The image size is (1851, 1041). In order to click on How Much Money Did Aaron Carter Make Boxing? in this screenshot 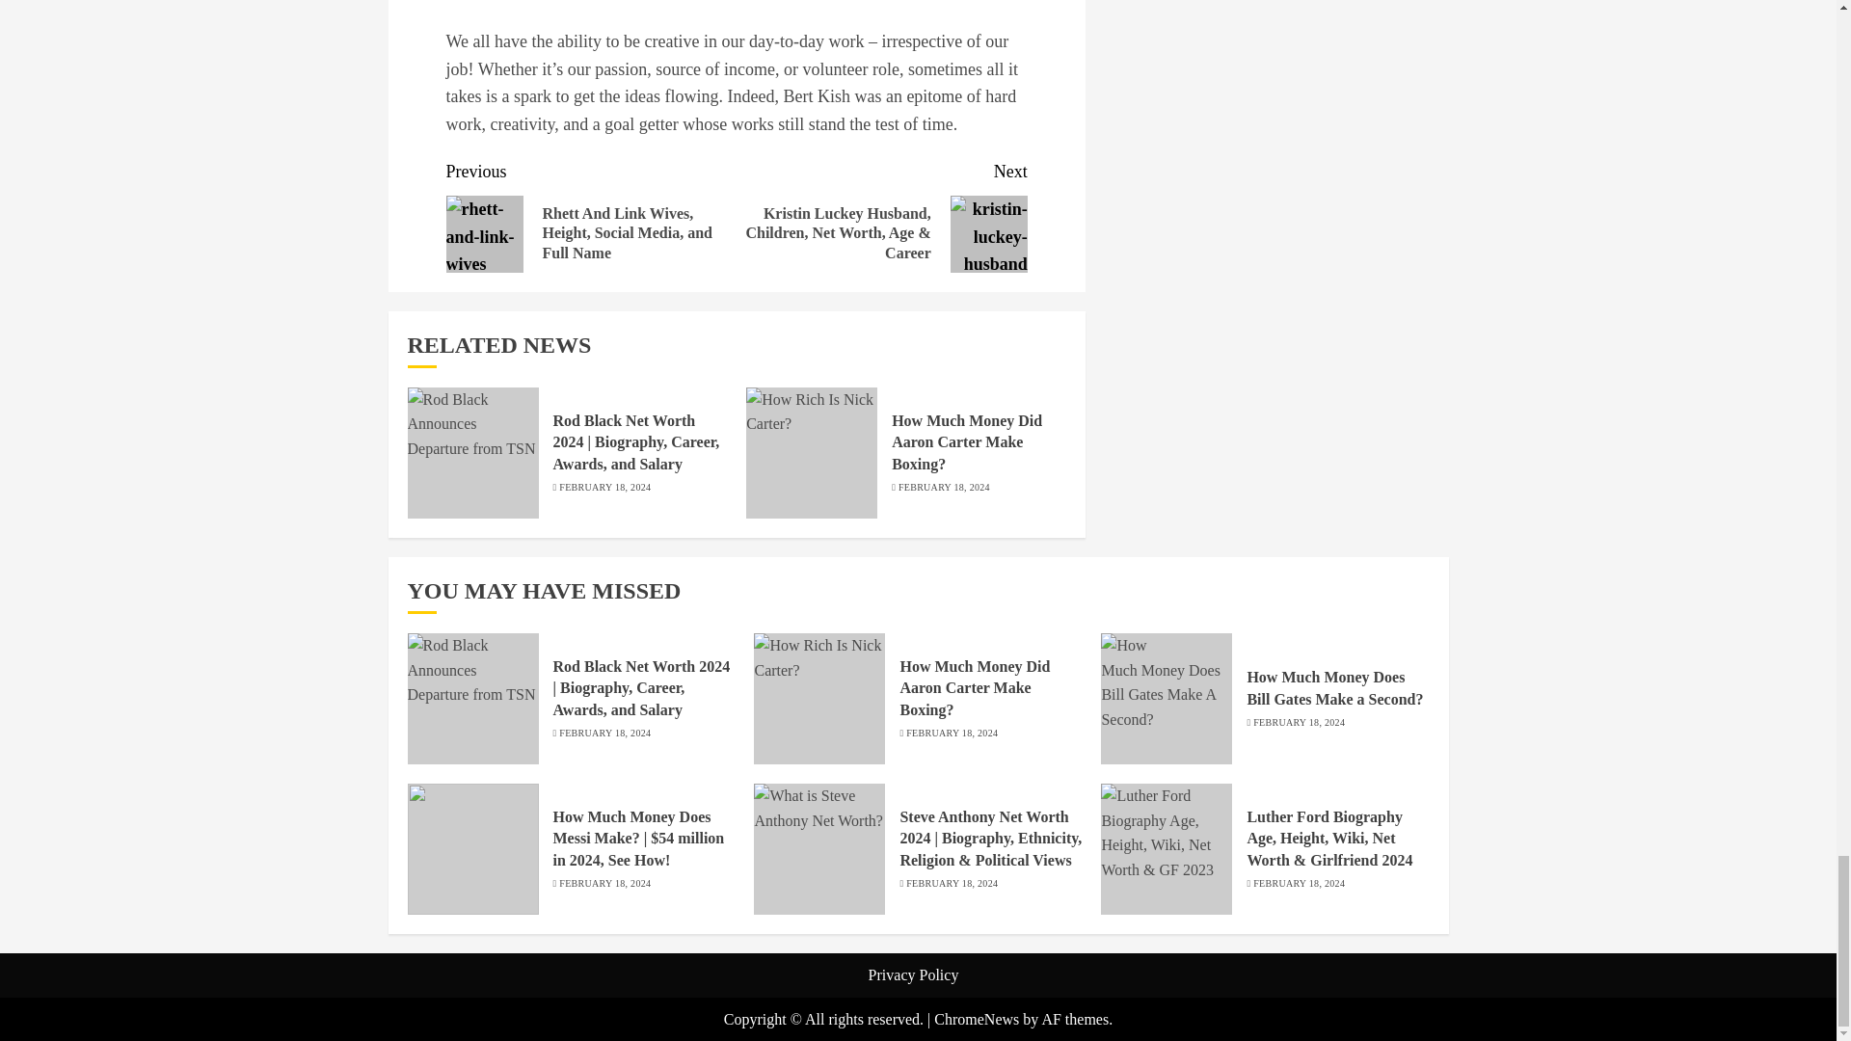, I will do `click(966, 442)`.